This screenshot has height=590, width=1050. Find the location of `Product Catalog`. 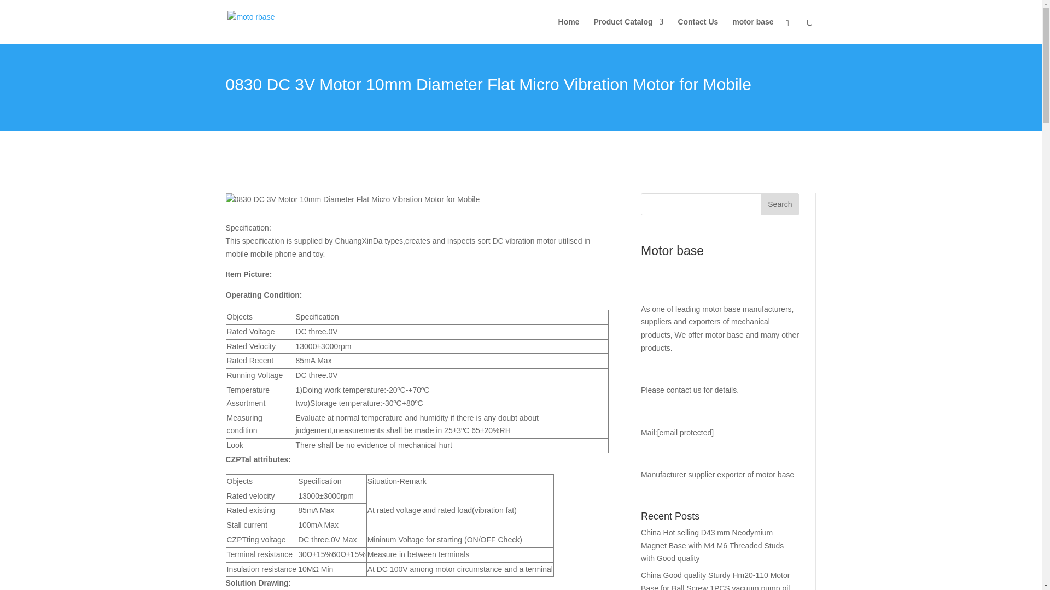

Product Catalog is located at coordinates (628, 31).